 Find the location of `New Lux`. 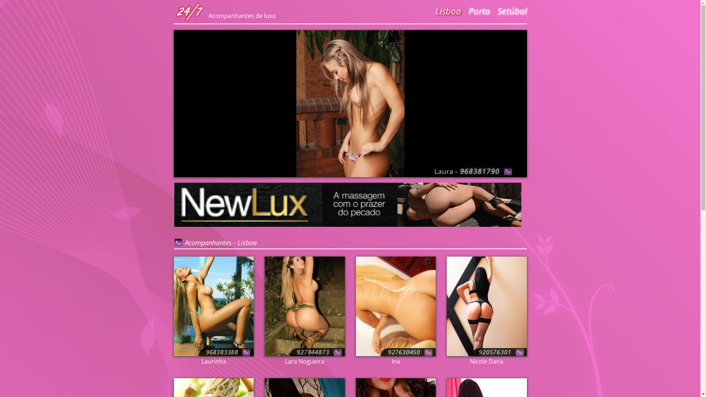

New Lux is located at coordinates (347, 201).